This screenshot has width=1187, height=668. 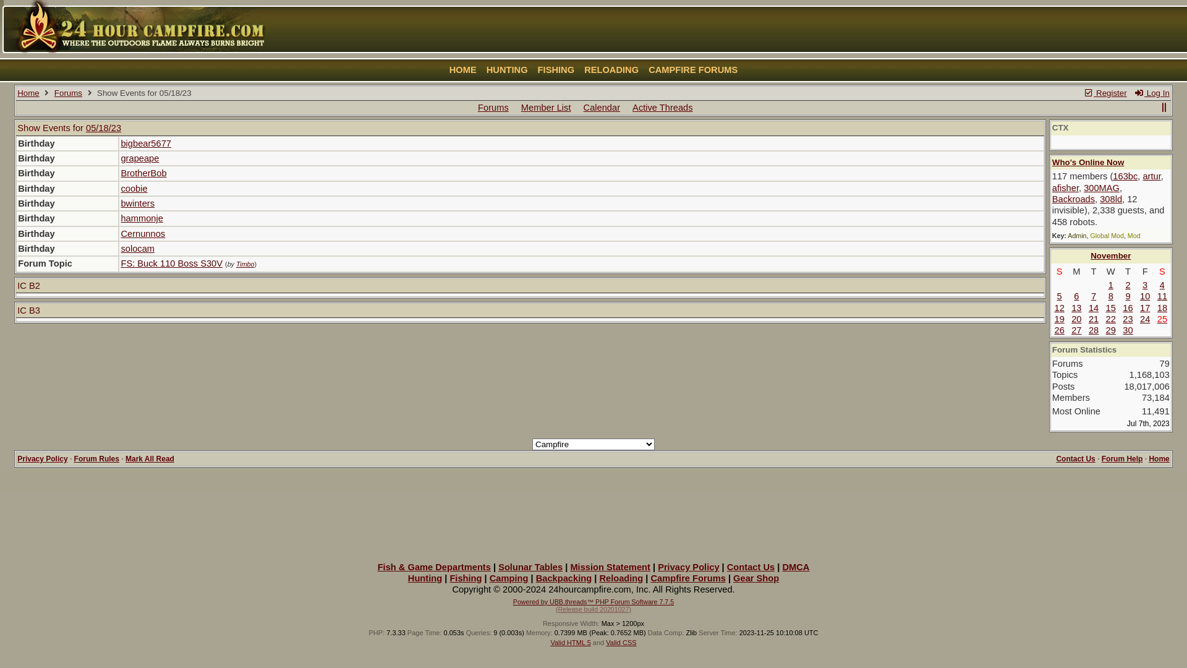 What do you see at coordinates (693, 70) in the screenshot?
I see `CAMPFIRE FORUMS` at bounding box center [693, 70].